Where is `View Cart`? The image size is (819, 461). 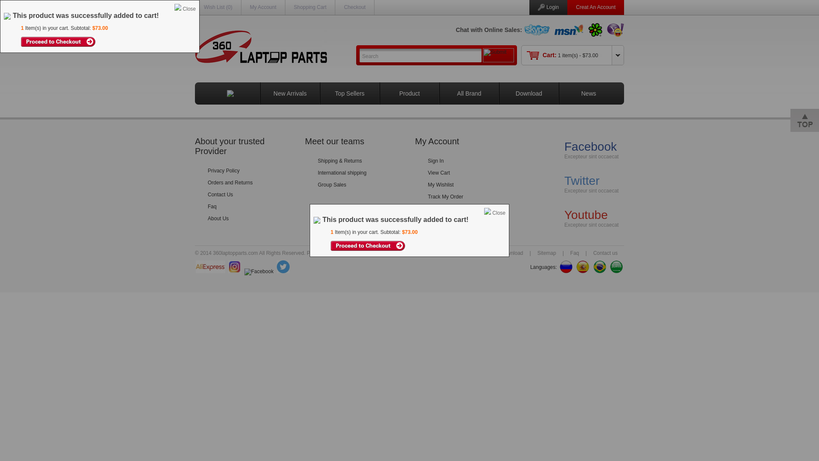 View Cart is located at coordinates (439, 173).